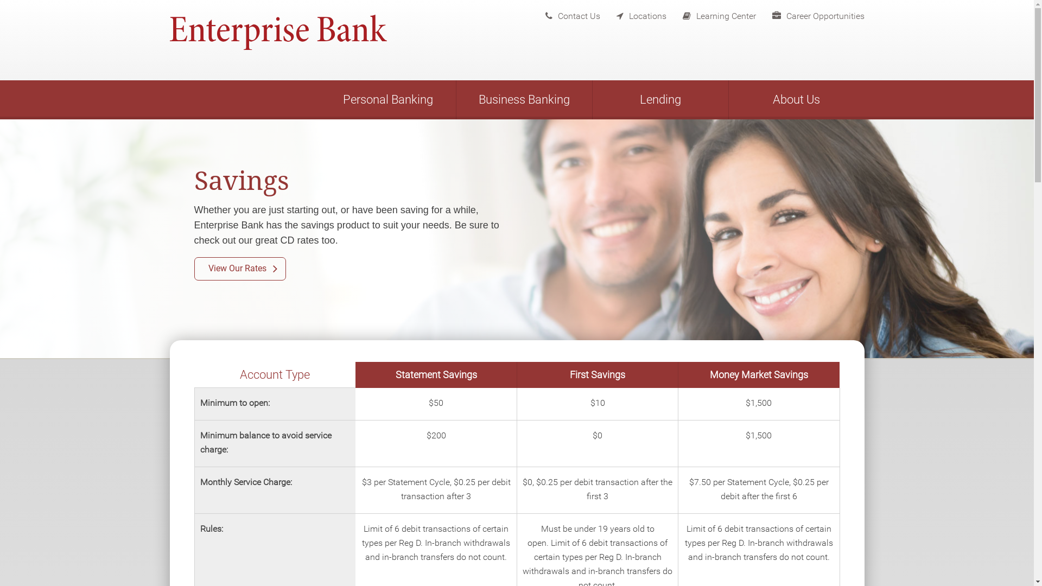 This screenshot has width=1042, height=586. I want to click on Learning Center, so click(711, 14).